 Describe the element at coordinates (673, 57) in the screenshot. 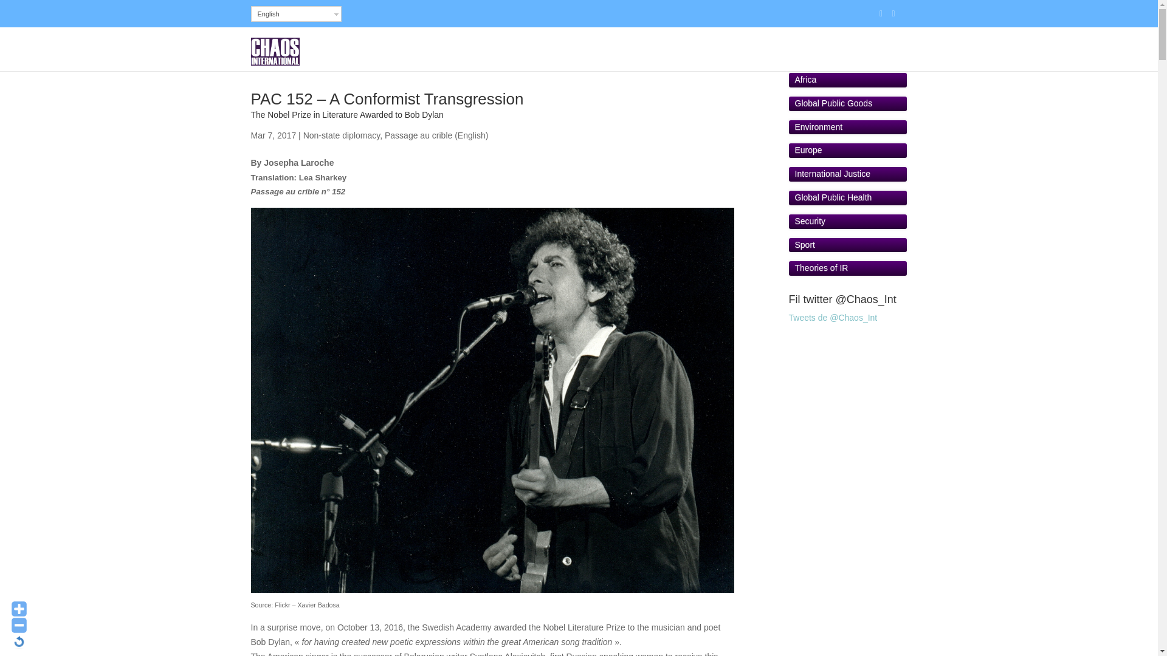

I see `Home` at that location.